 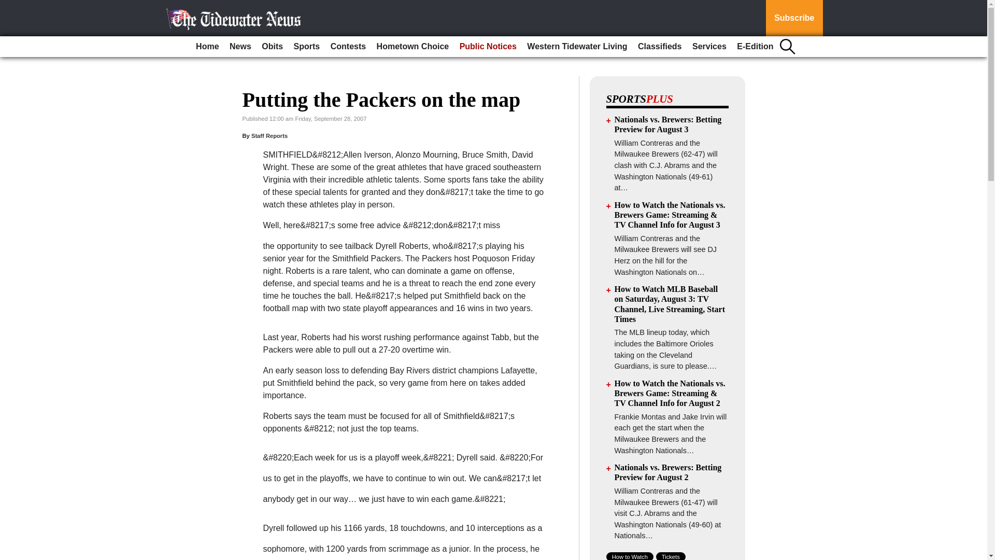 I want to click on Staff Reports, so click(x=269, y=135).